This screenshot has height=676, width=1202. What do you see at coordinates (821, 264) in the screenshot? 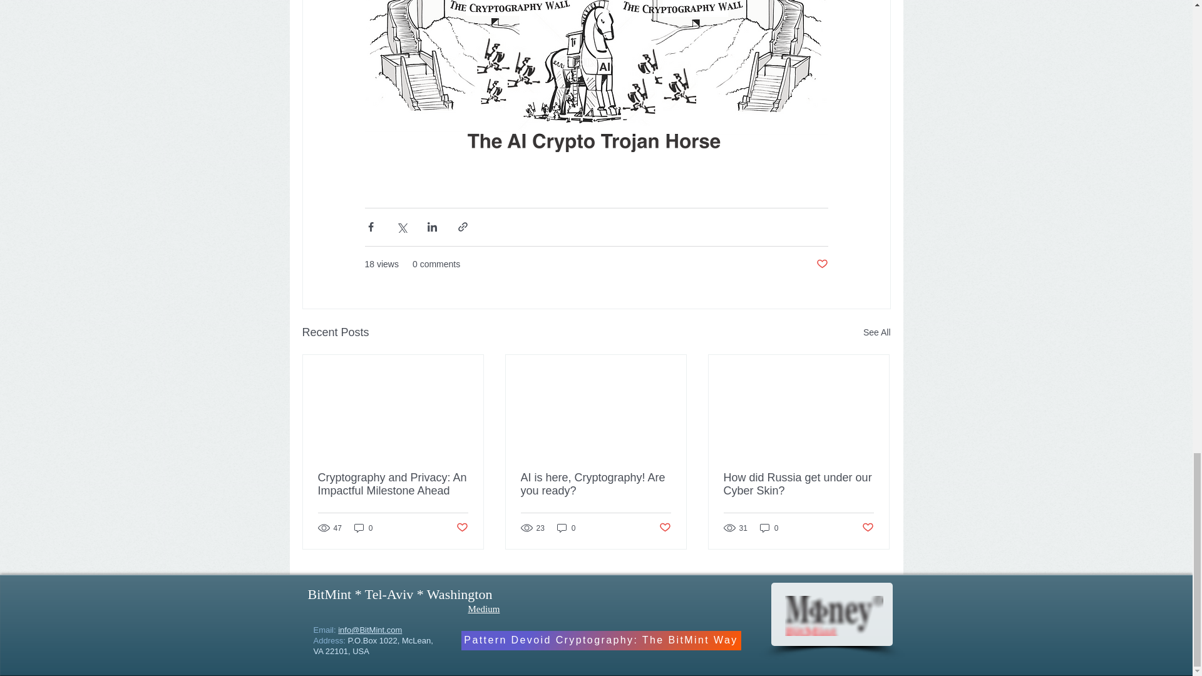
I see `Post not marked as liked` at bounding box center [821, 264].